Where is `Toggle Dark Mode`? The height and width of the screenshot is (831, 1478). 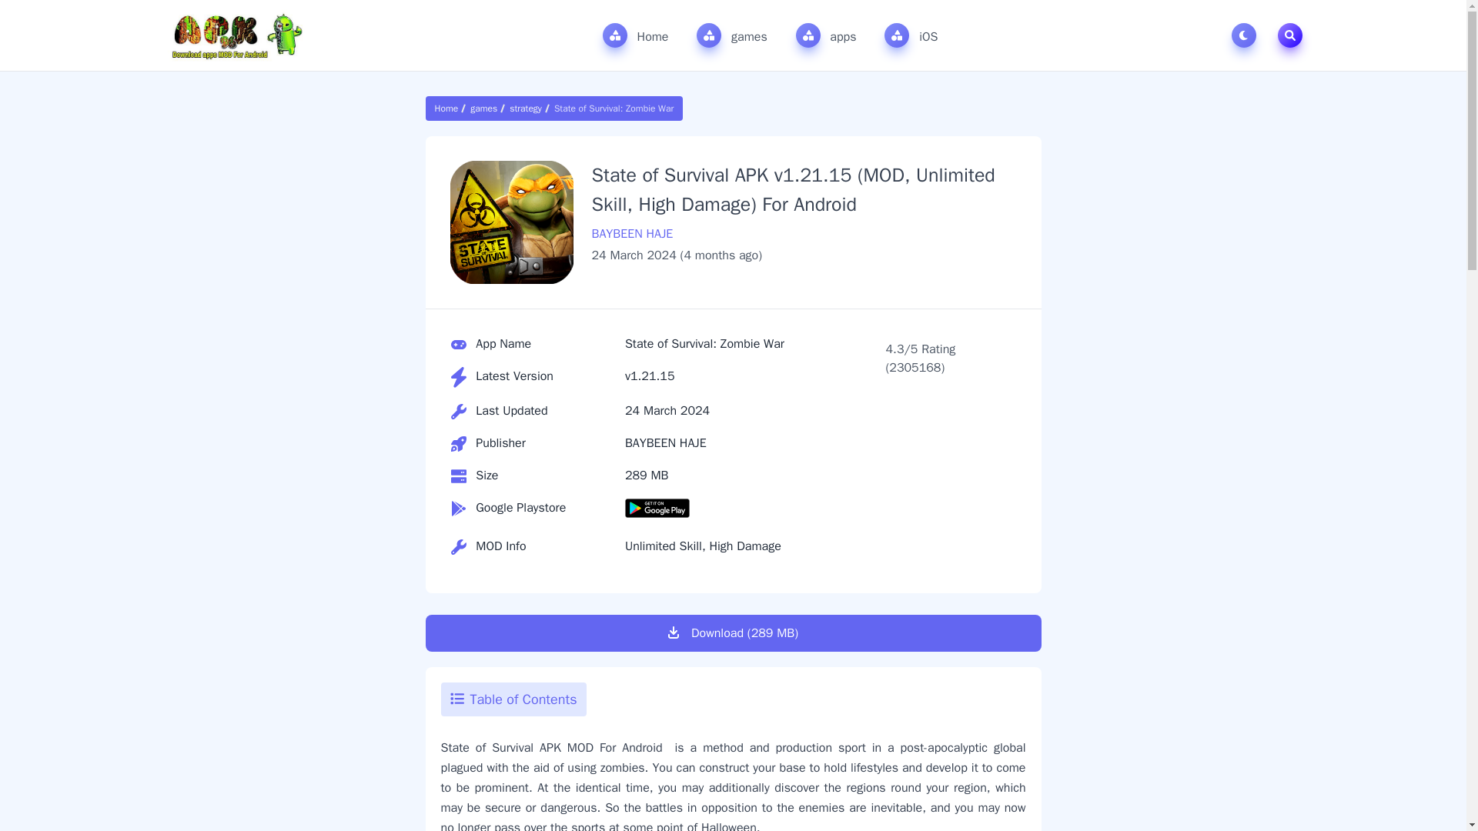 Toggle Dark Mode is located at coordinates (1246, 35).